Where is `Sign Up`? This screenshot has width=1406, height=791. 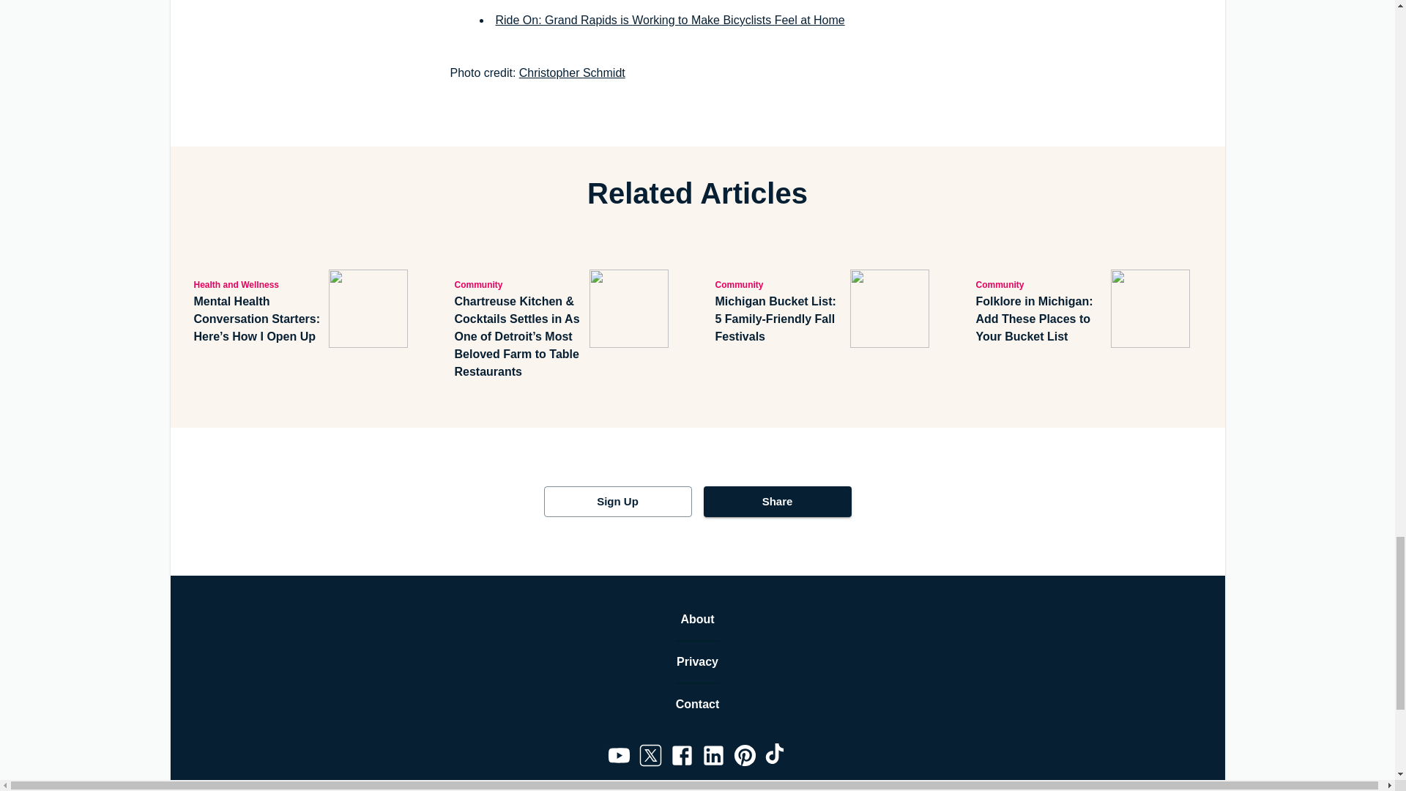
Sign Up is located at coordinates (617, 502).